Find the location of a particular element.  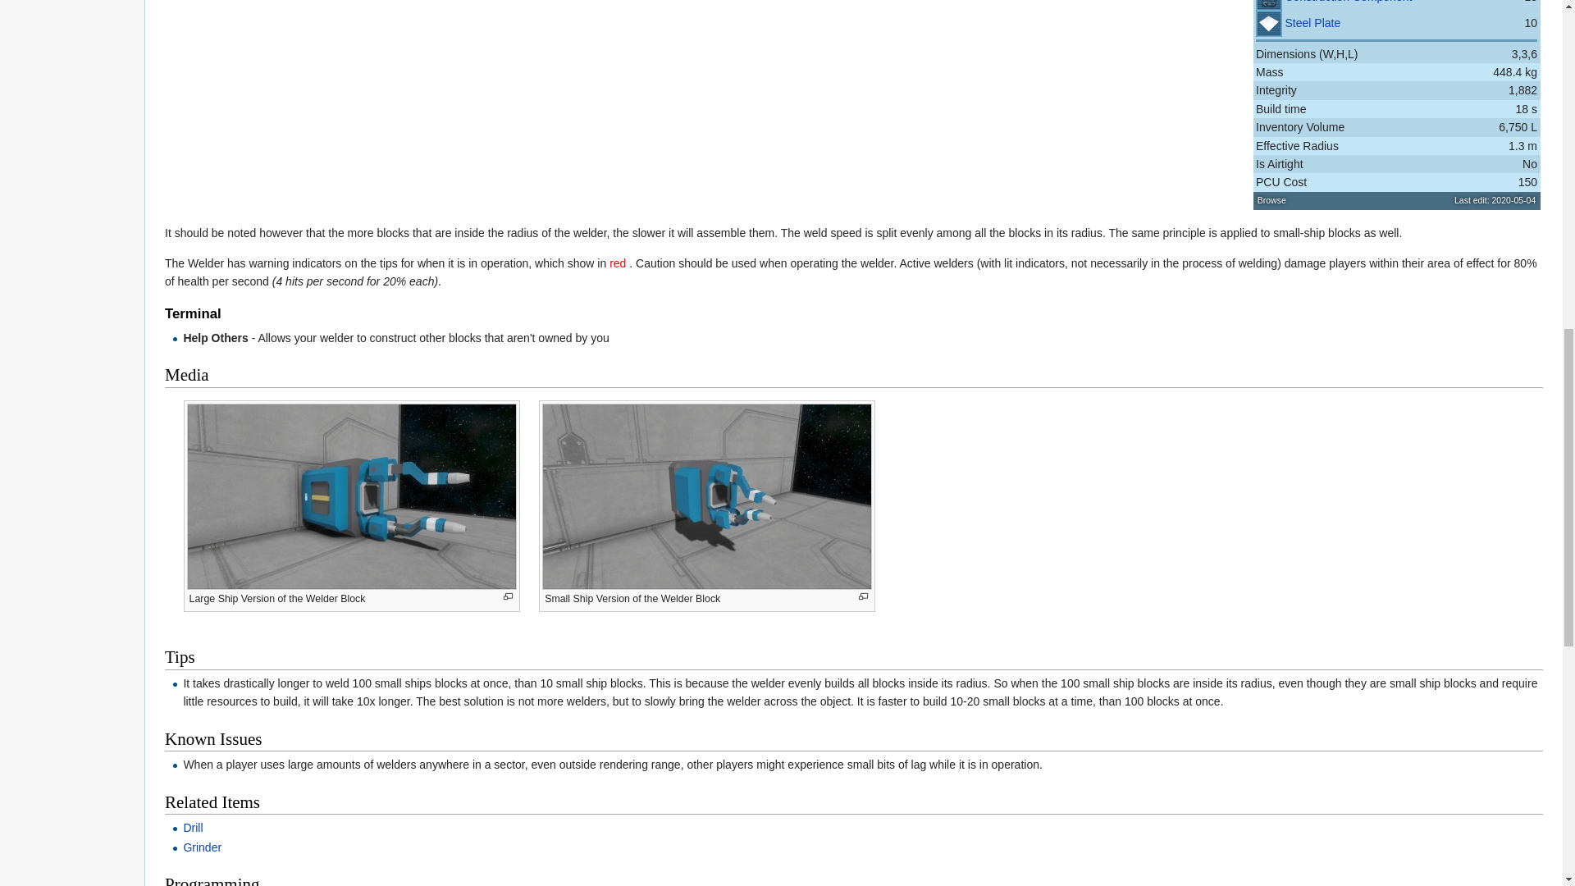

Steel Plate is located at coordinates (1312, 23).